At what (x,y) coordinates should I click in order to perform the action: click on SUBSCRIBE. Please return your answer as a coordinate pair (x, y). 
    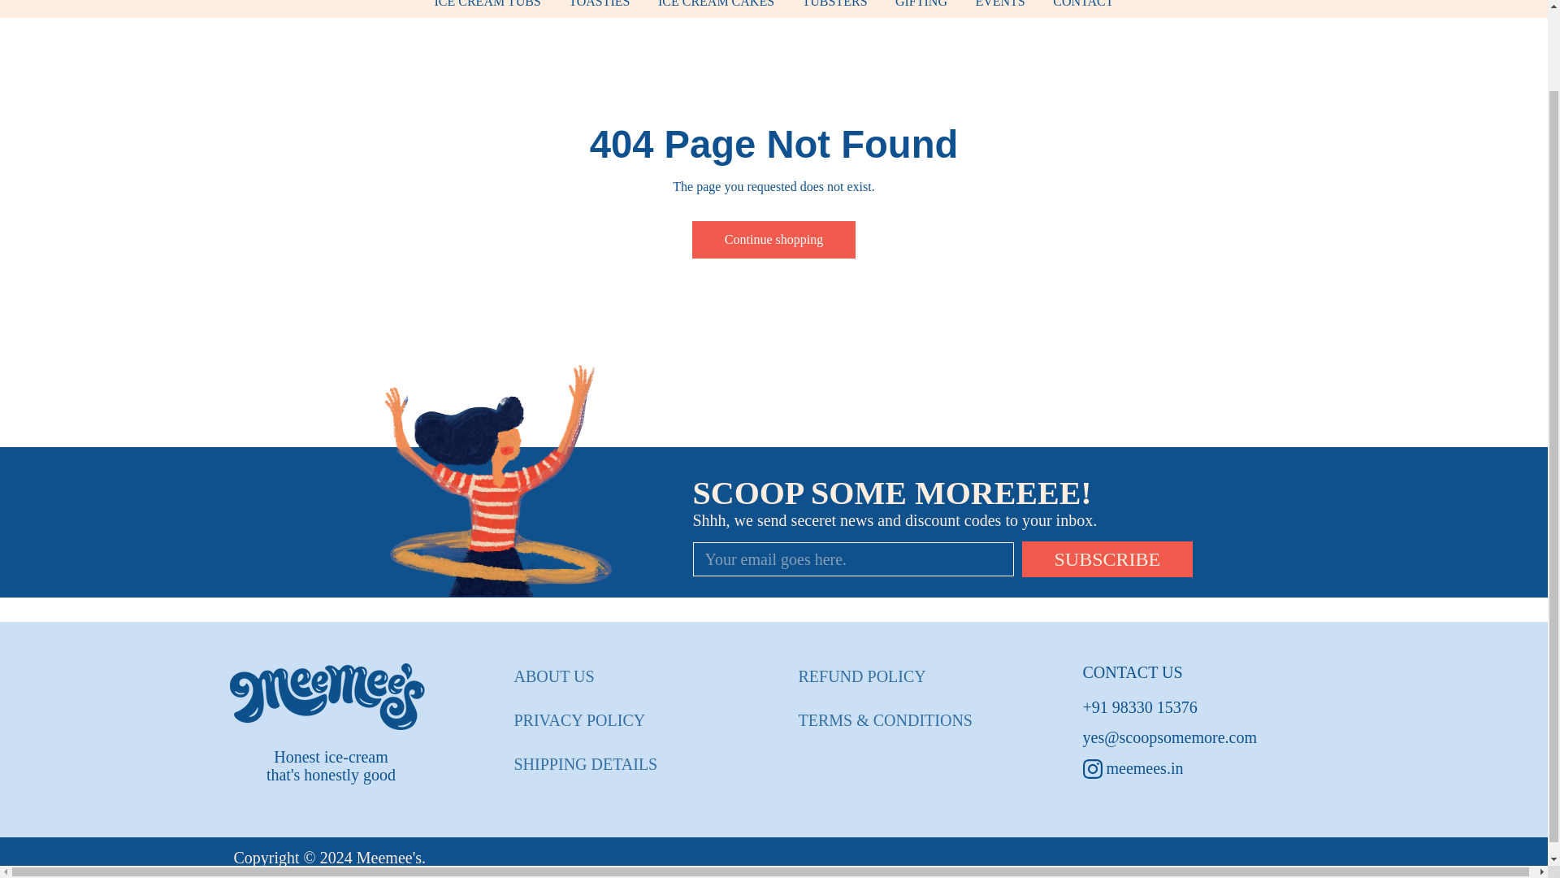
    Looking at the image, I should click on (1107, 559).